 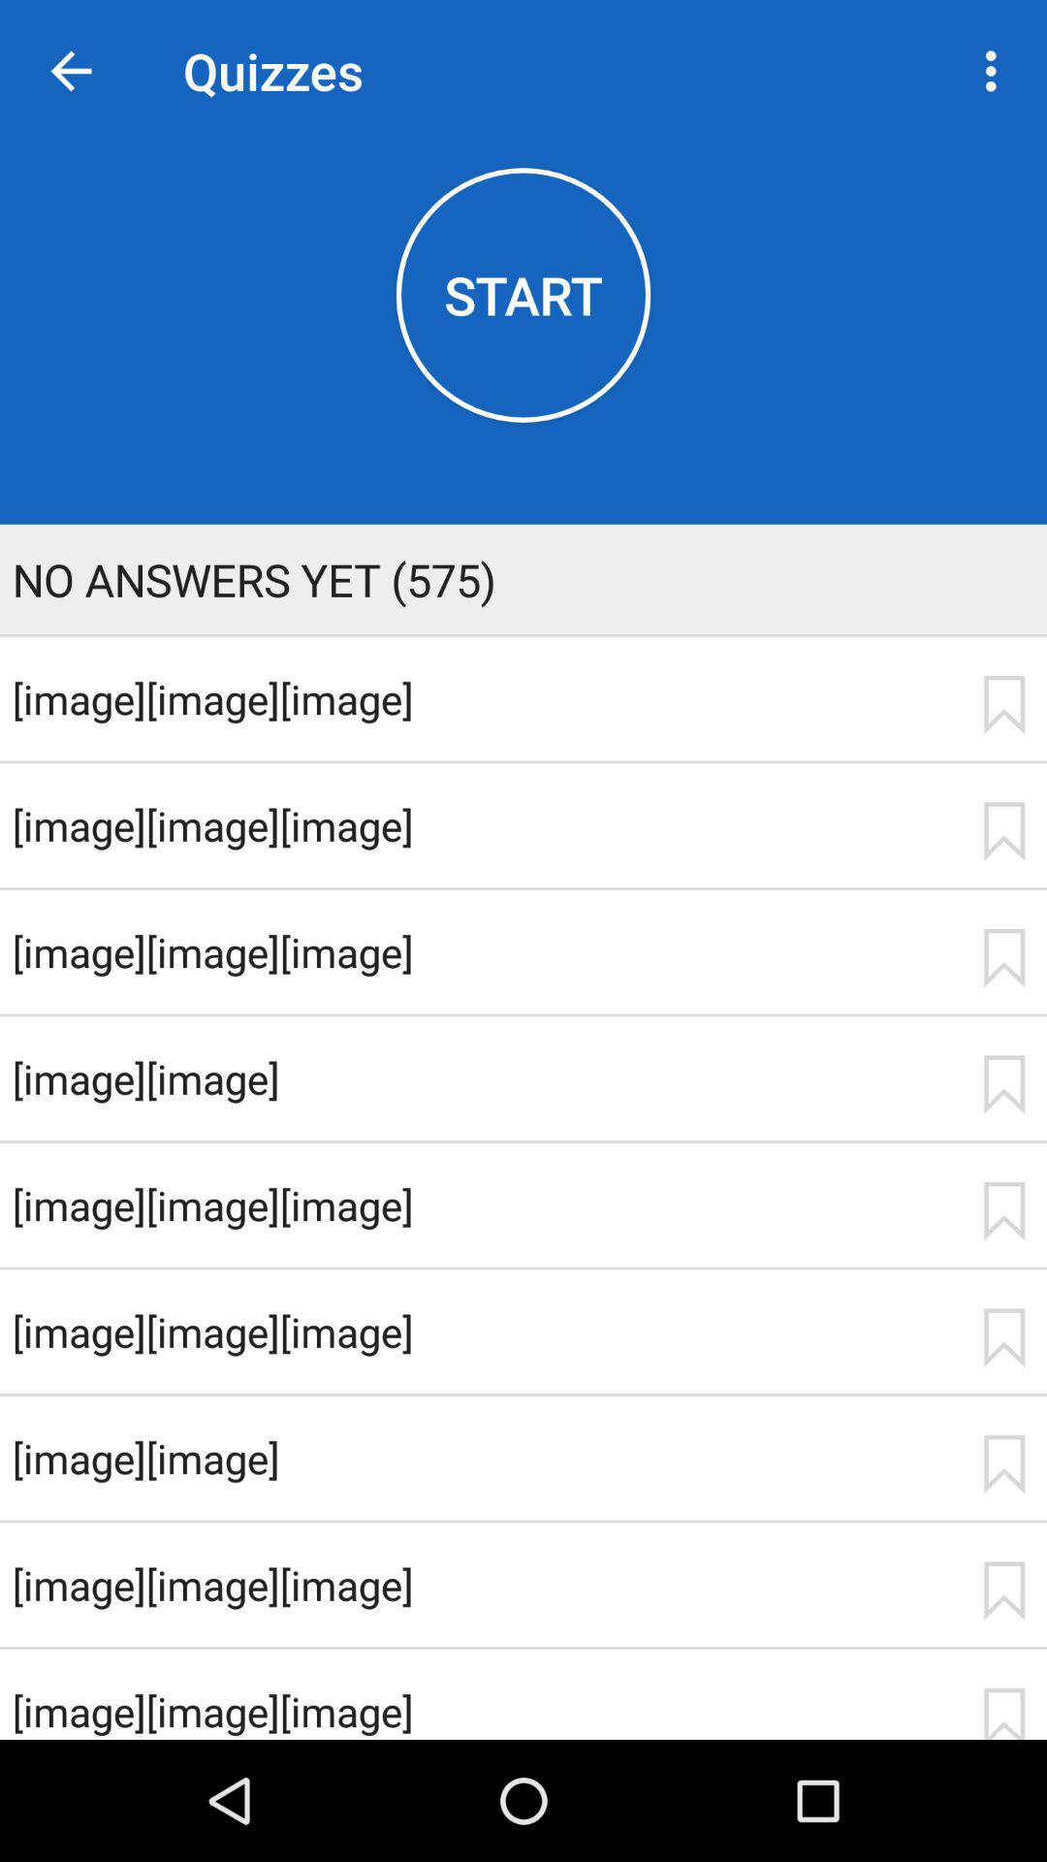 I want to click on tap icon to the right of the [image][image][image] icon, so click(x=1003, y=1713).